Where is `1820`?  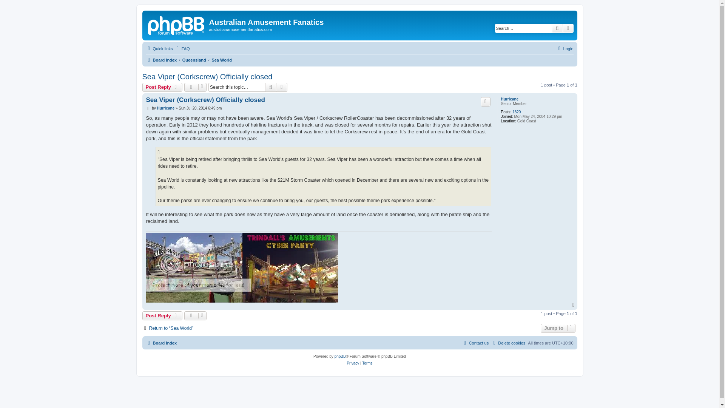
1820 is located at coordinates (517, 112).